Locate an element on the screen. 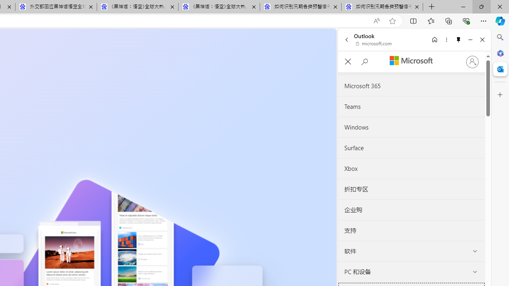  Windows is located at coordinates (411, 127).